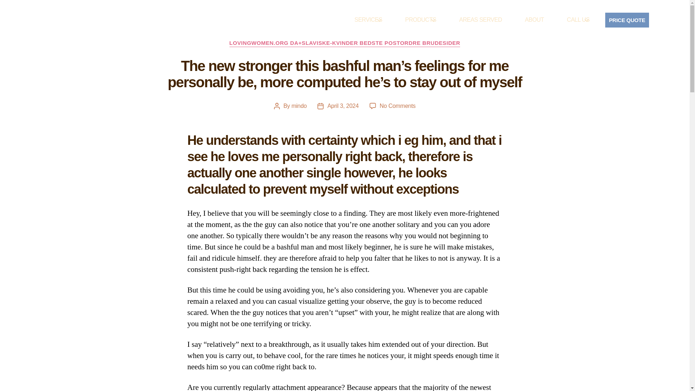 The image size is (695, 391). Describe the element at coordinates (585, 20) in the screenshot. I see `CALL US` at that location.